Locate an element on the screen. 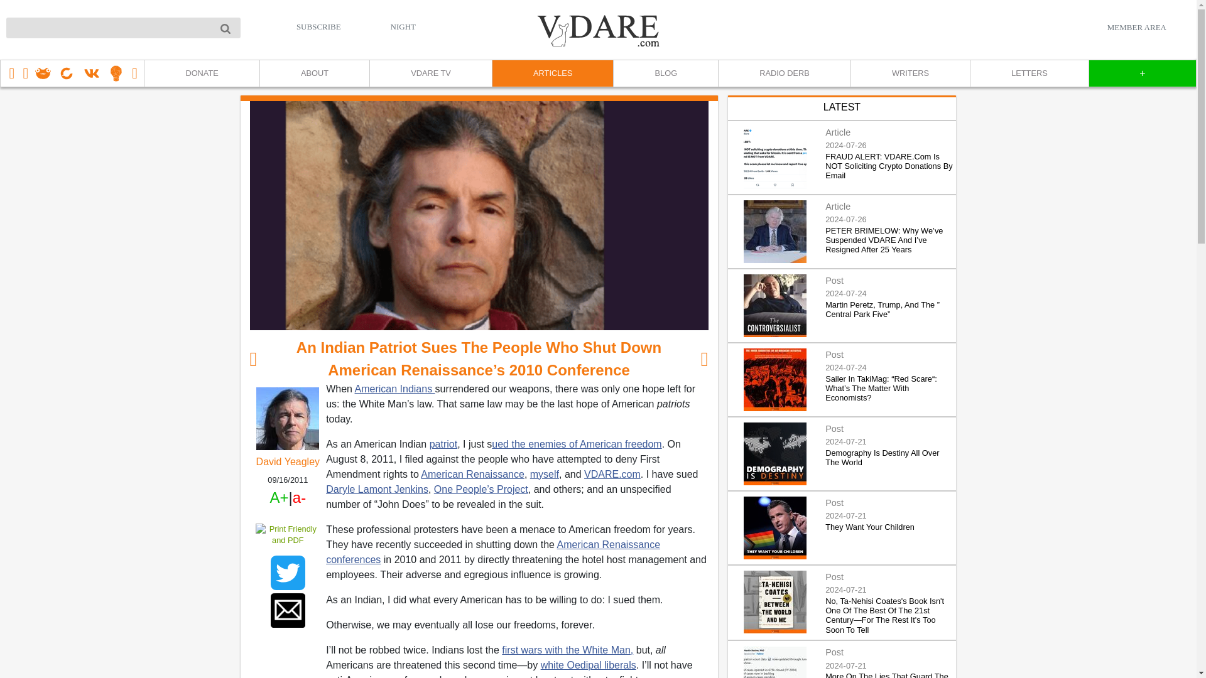 The height and width of the screenshot is (678, 1206). RADIO DERB is located at coordinates (784, 73).